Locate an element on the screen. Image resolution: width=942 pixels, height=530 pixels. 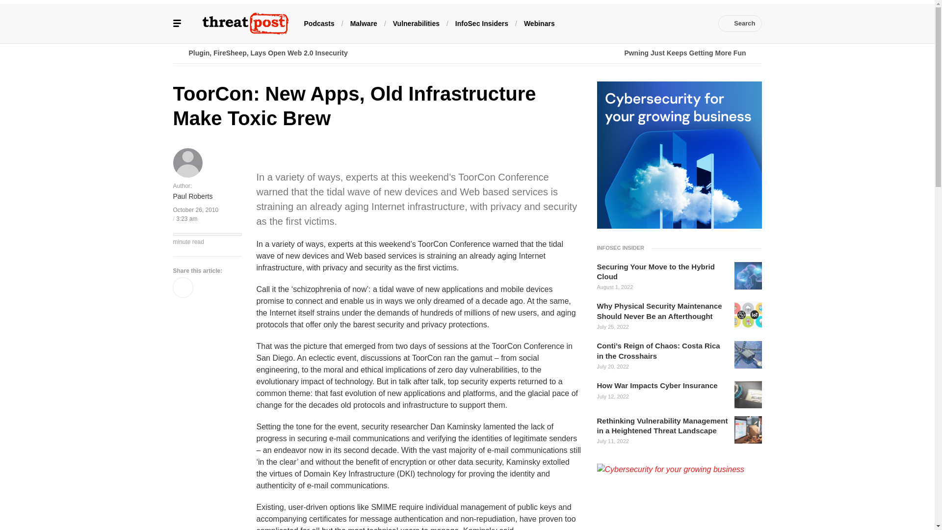
Search is located at coordinates (740, 24).